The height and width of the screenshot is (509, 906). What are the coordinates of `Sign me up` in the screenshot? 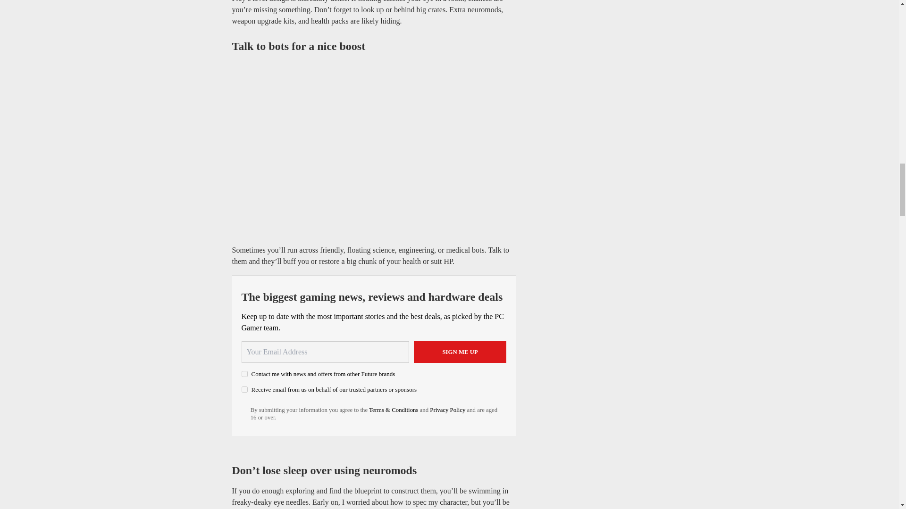 It's located at (460, 352).